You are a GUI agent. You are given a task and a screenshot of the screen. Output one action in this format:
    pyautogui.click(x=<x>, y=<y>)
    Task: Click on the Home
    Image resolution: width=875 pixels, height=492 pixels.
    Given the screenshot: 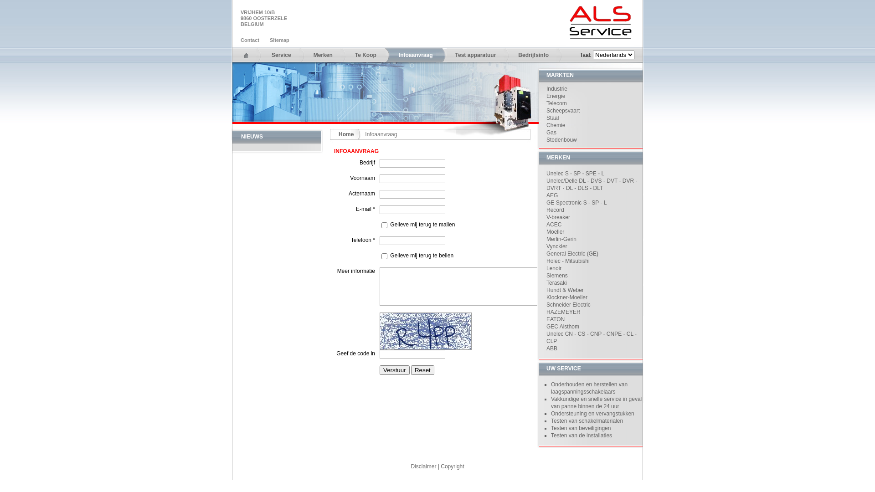 What is the action you would take?
    pyautogui.click(x=350, y=134)
    